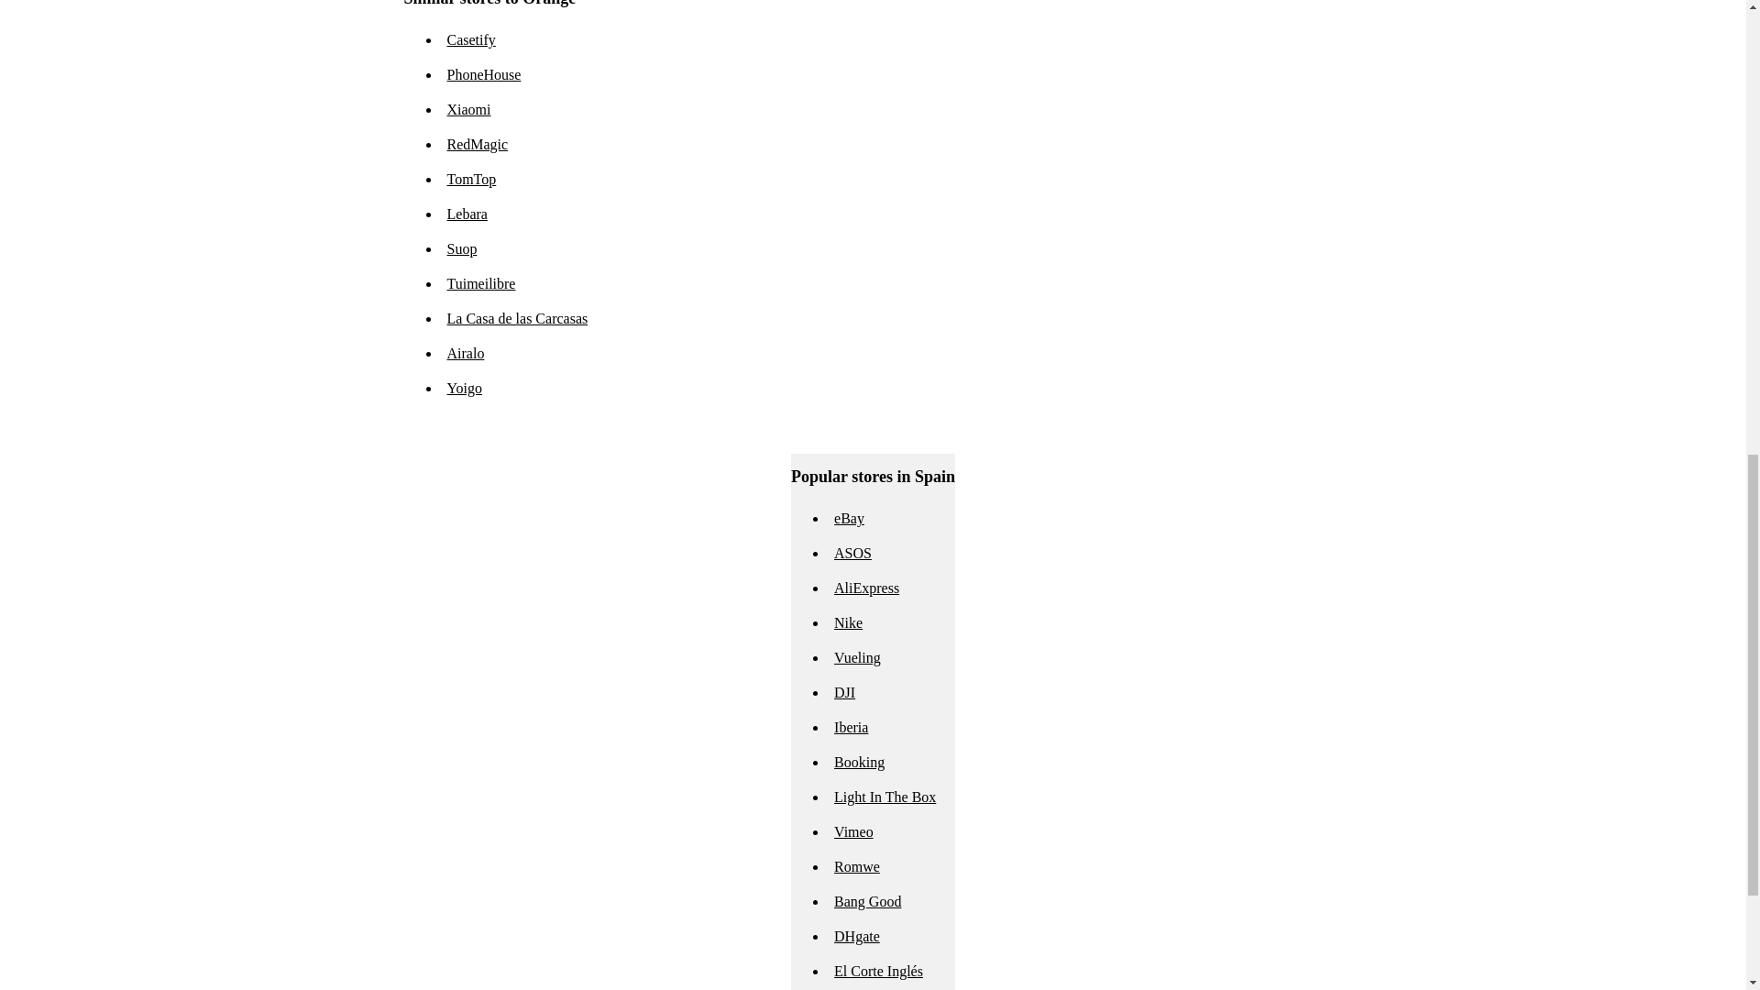 The width and height of the screenshot is (1760, 990). I want to click on TomTop, so click(471, 179).